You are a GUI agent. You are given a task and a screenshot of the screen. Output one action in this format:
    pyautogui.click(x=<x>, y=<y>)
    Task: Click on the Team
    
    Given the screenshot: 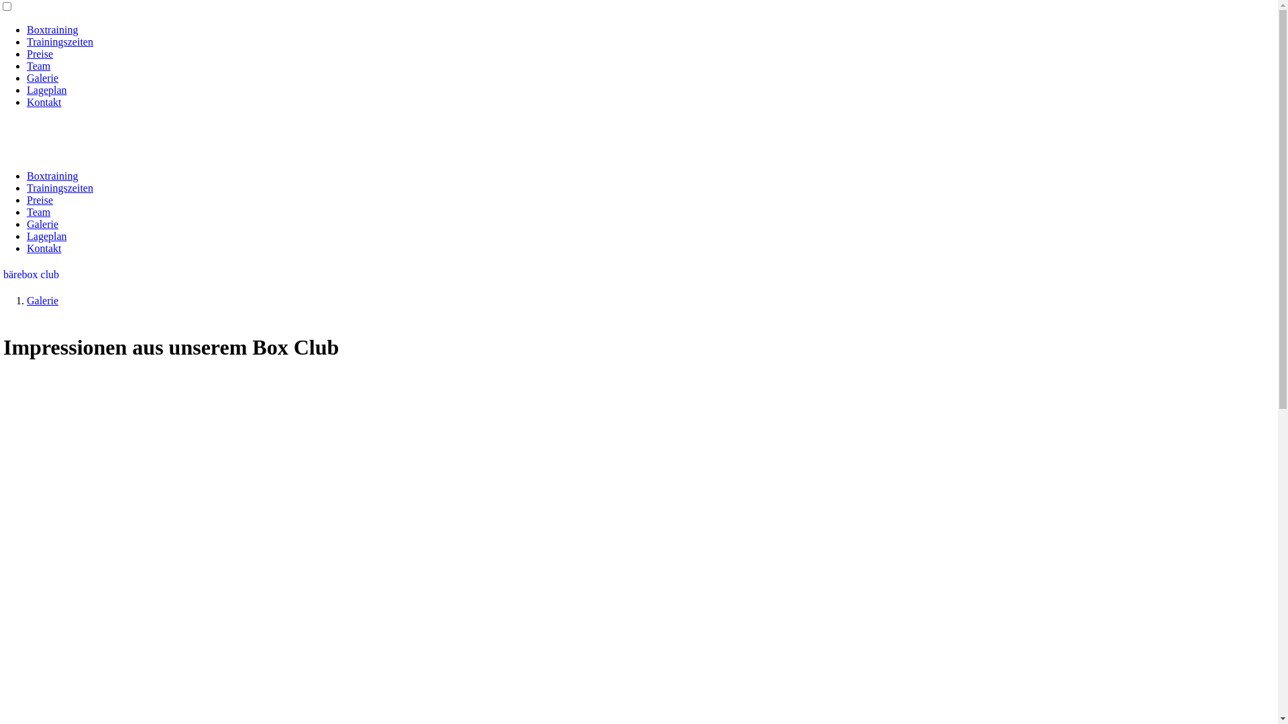 What is the action you would take?
    pyautogui.click(x=39, y=212)
    